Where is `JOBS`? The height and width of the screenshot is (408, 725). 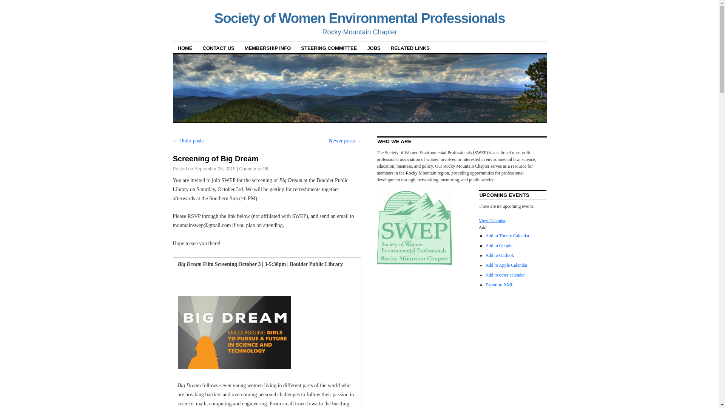 JOBS is located at coordinates (373, 48).